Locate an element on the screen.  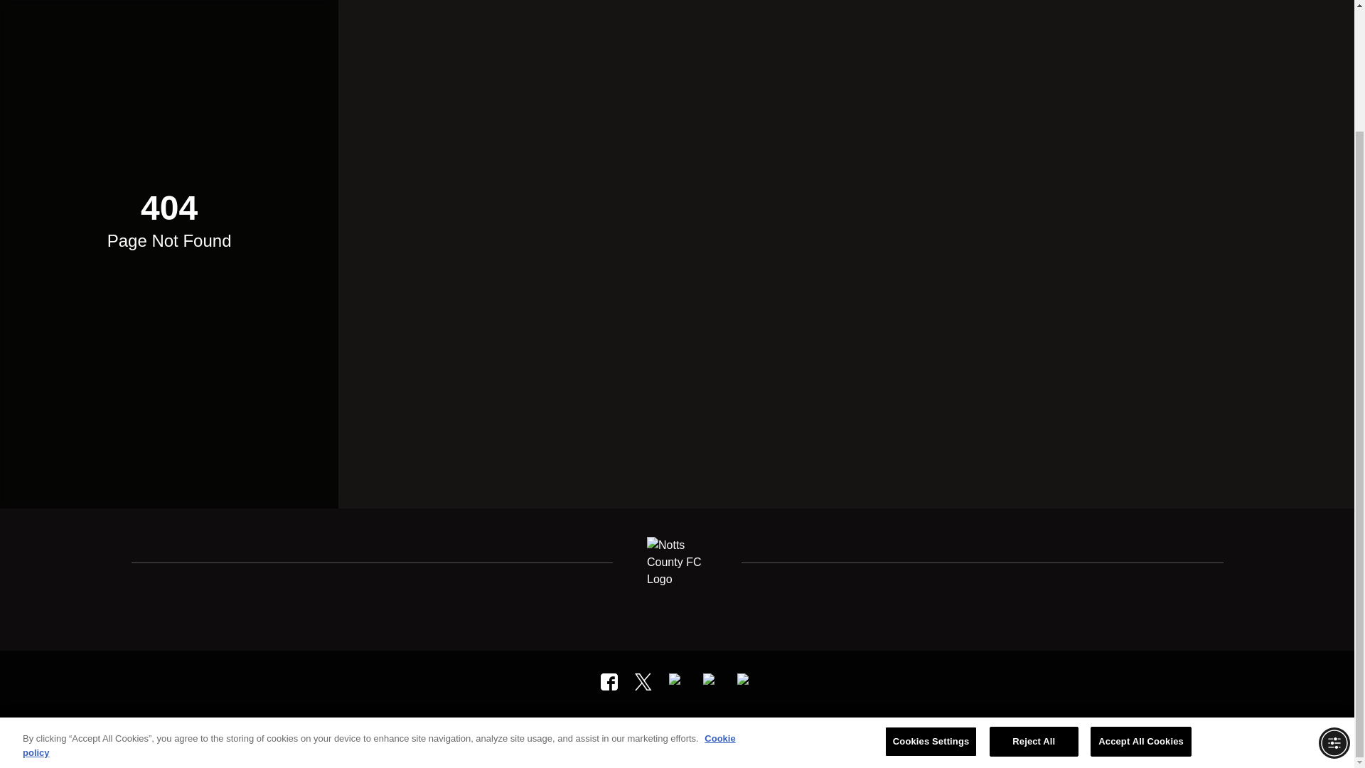
Company details  is located at coordinates (781, 730).